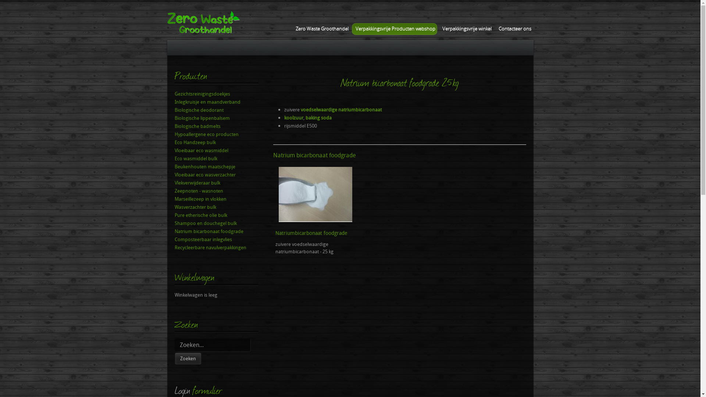 The image size is (706, 397). I want to click on Recycleerbare navulverpakkingen, so click(216, 247).